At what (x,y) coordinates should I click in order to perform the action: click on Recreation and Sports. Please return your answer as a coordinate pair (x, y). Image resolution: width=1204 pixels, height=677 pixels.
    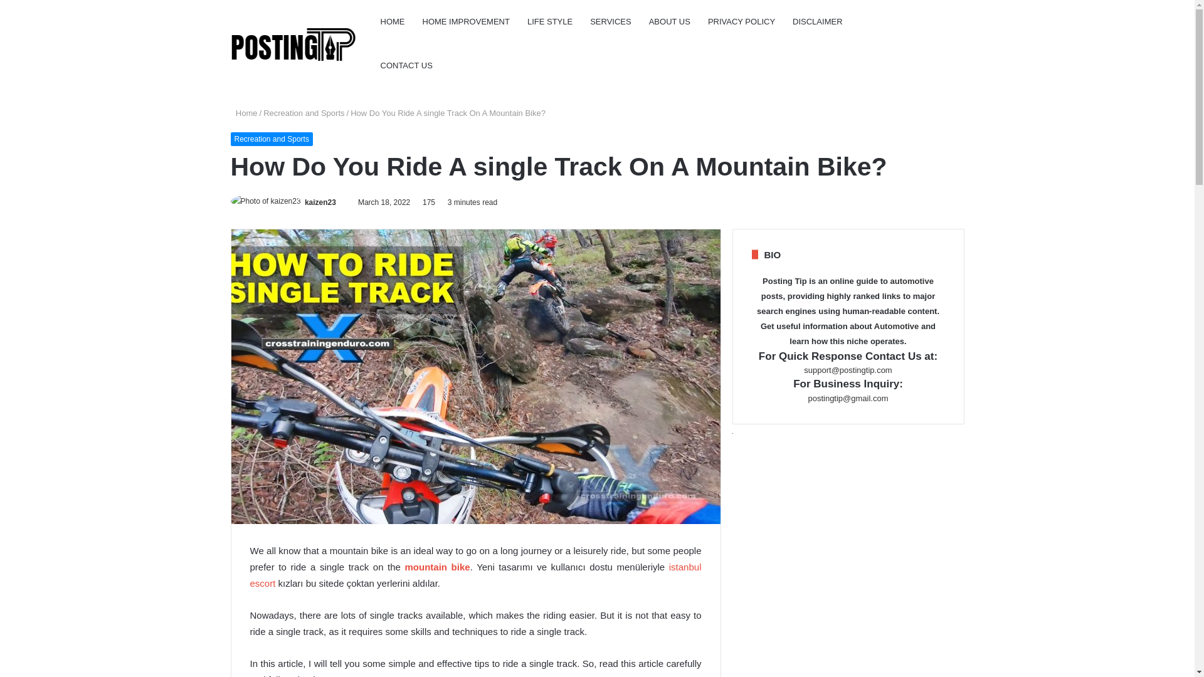
    Looking at the image, I should click on (304, 113).